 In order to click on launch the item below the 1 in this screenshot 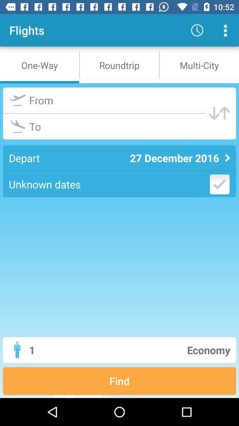, I will do `click(119, 381)`.